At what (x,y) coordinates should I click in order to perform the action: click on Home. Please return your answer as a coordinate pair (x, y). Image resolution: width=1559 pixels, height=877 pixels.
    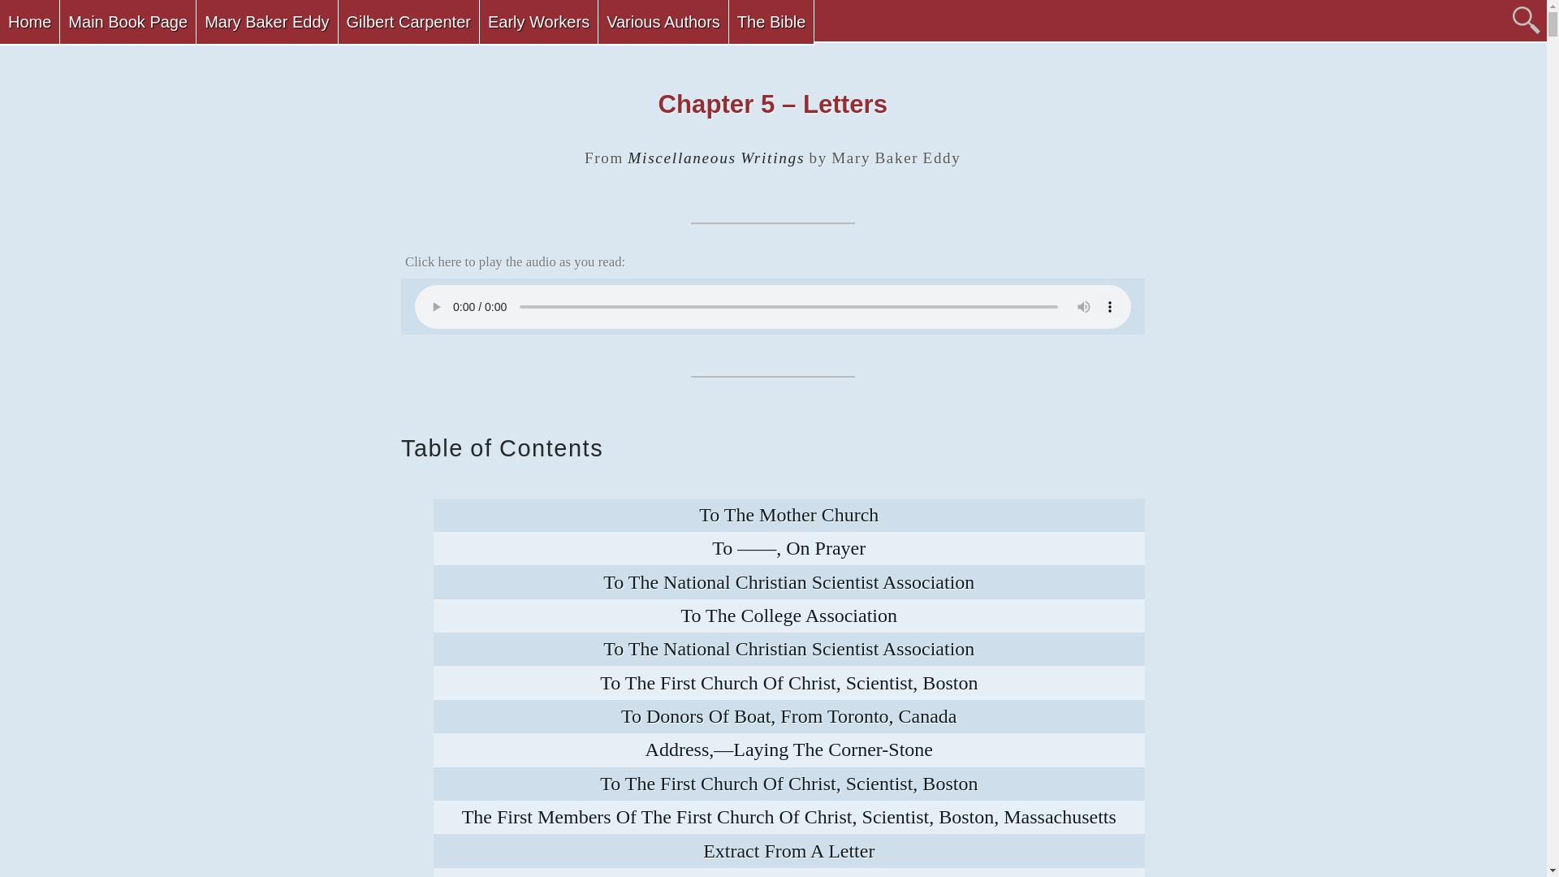
    Looking at the image, I should click on (29, 23).